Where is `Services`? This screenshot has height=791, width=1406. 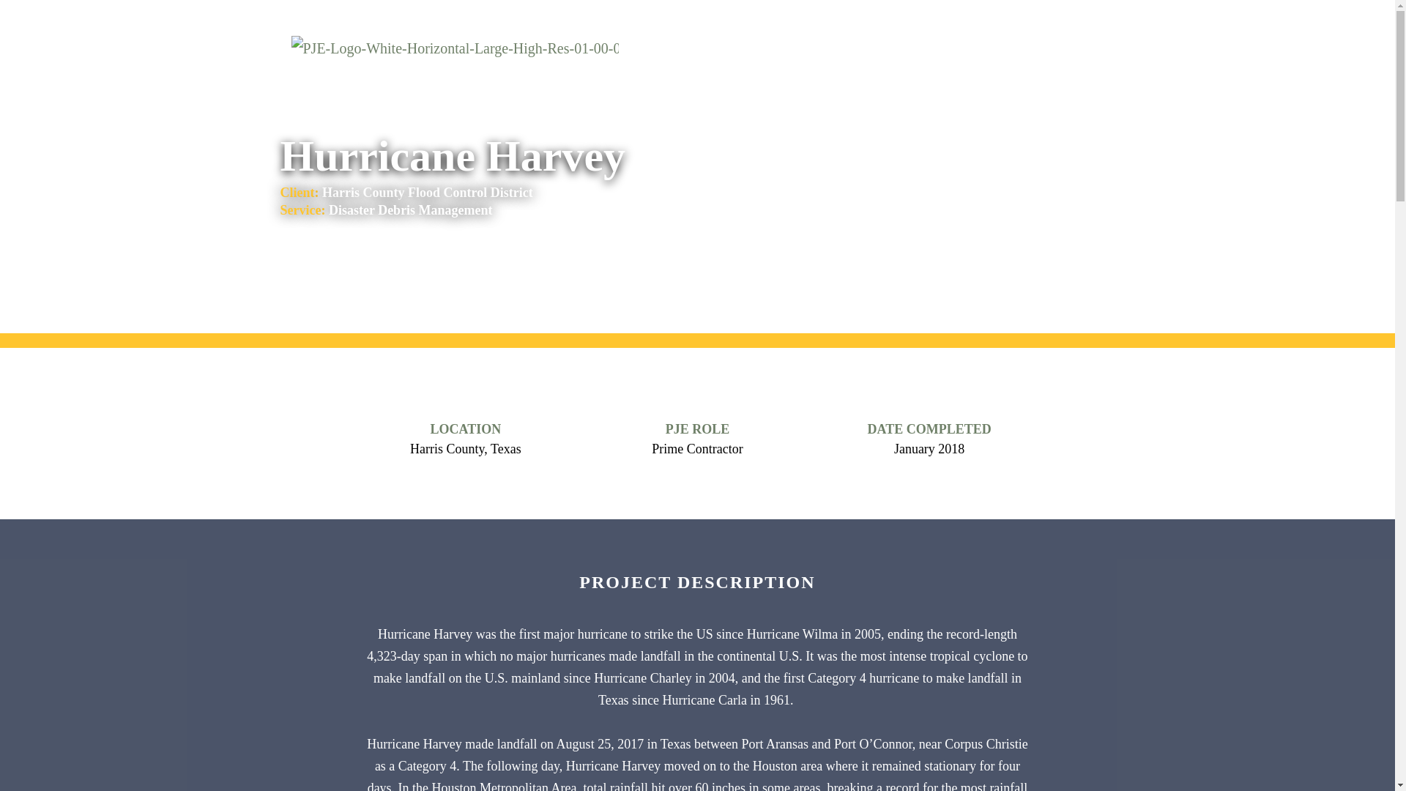
Services is located at coordinates (724, 34).